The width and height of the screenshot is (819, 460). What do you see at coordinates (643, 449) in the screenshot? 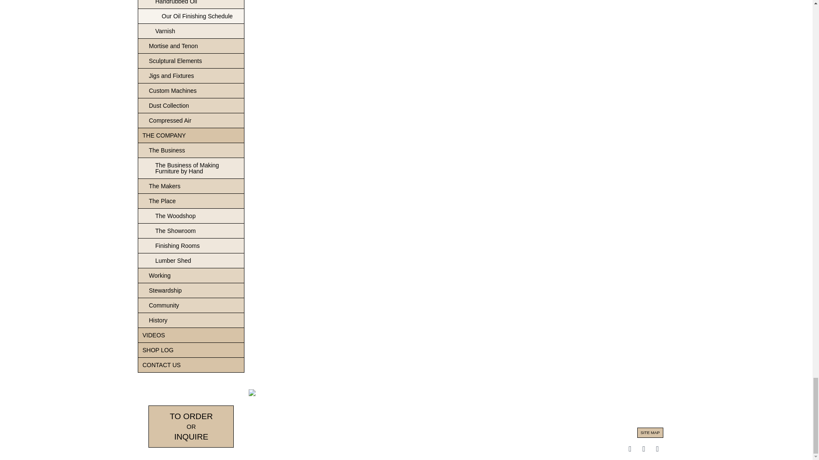
I see `follow with us on pinterest` at bounding box center [643, 449].